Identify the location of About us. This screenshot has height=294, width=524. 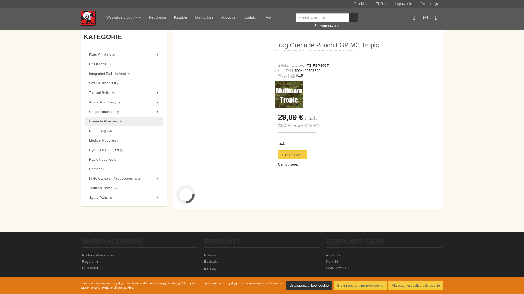
(228, 17).